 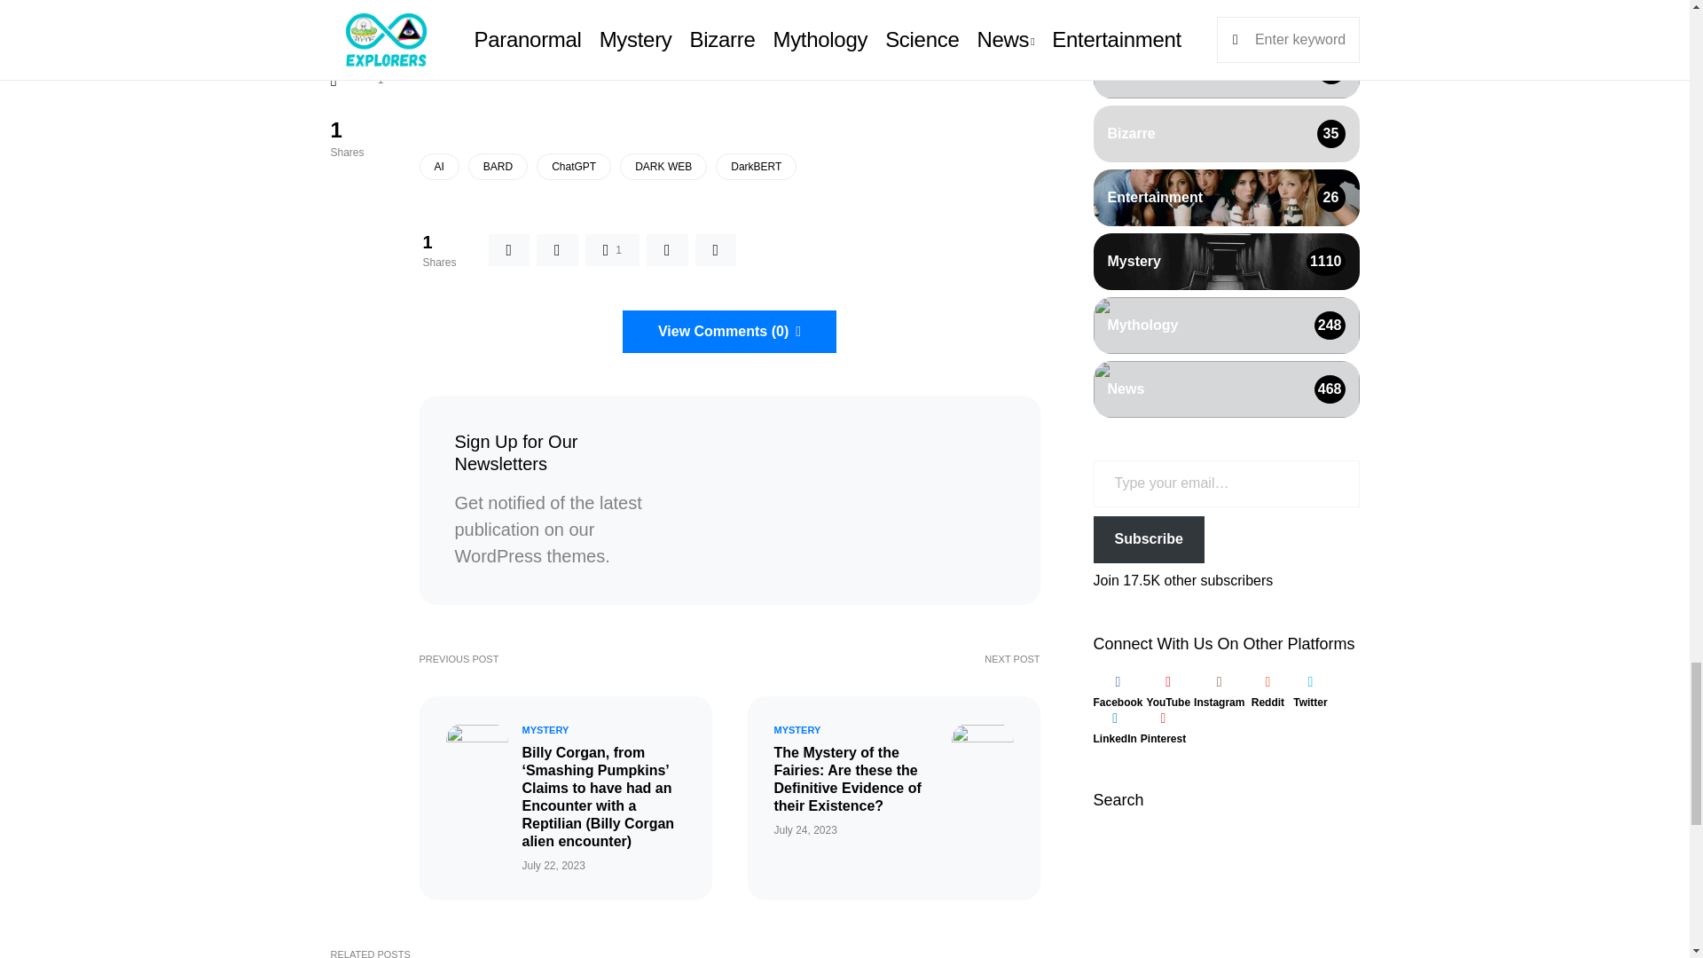 What do you see at coordinates (729, 59) in the screenshot?
I see `Click to email a link to a friend` at bounding box center [729, 59].